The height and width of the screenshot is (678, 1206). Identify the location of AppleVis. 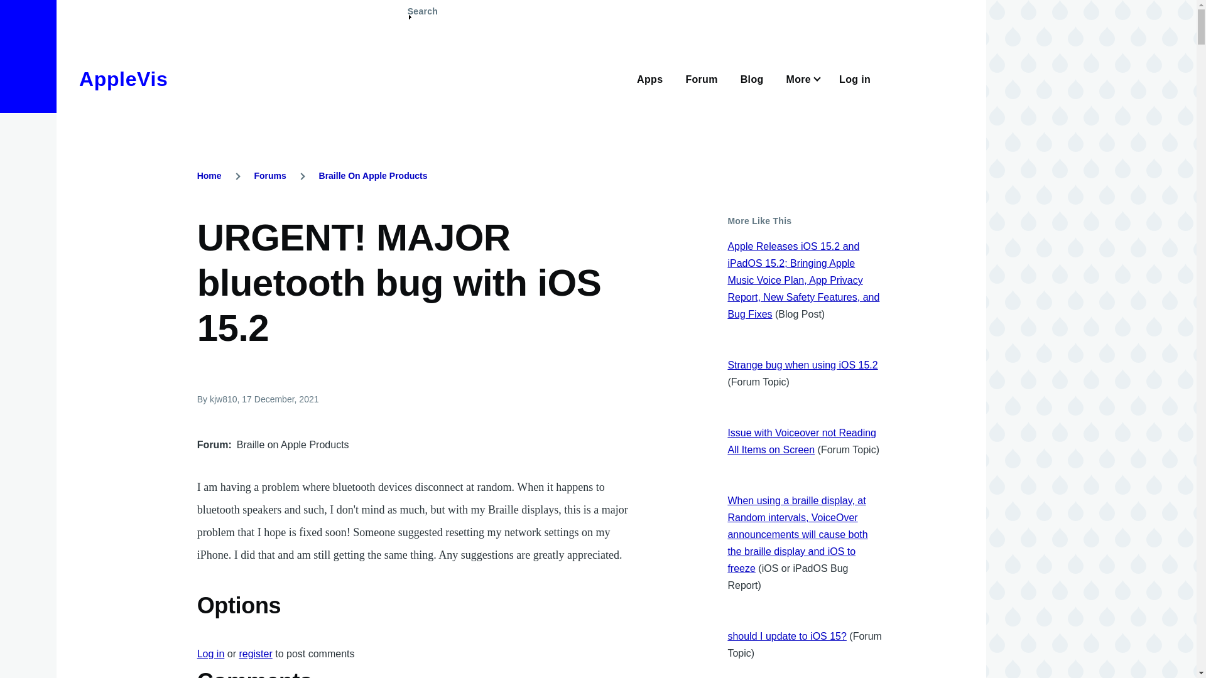
(123, 79).